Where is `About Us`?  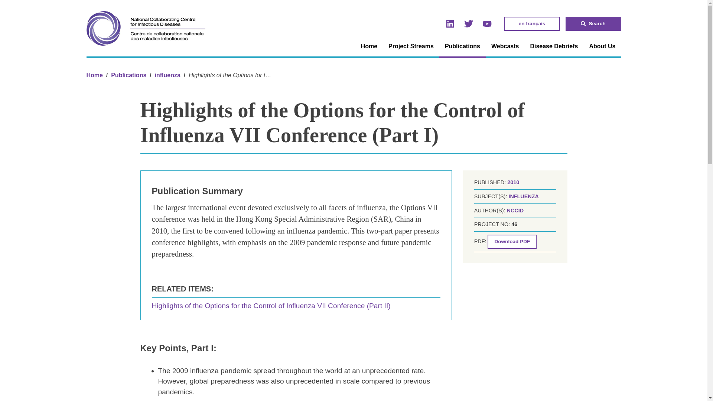 About Us is located at coordinates (602, 46).